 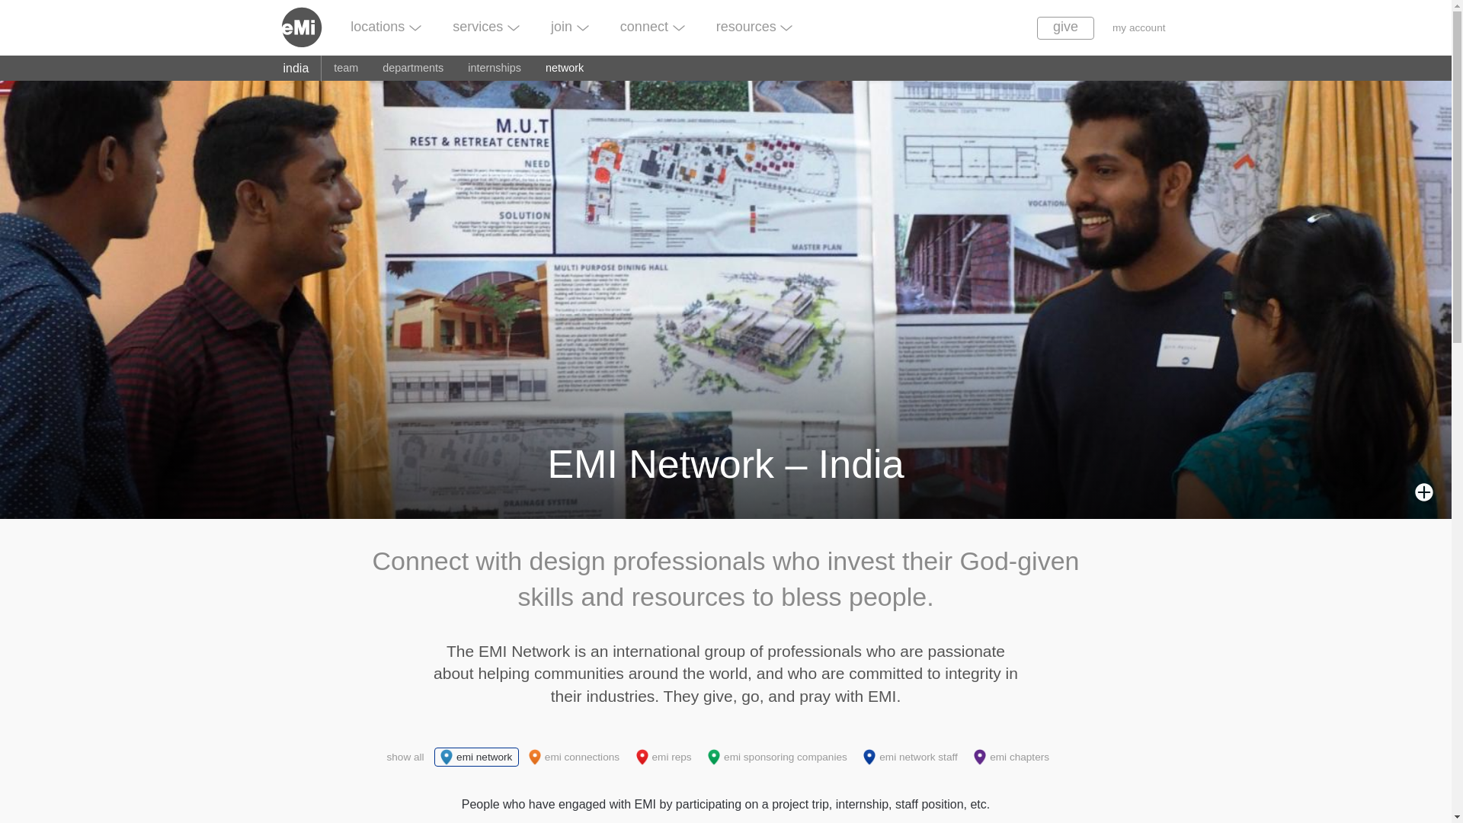 What do you see at coordinates (1138, 27) in the screenshot?
I see `my account` at bounding box center [1138, 27].